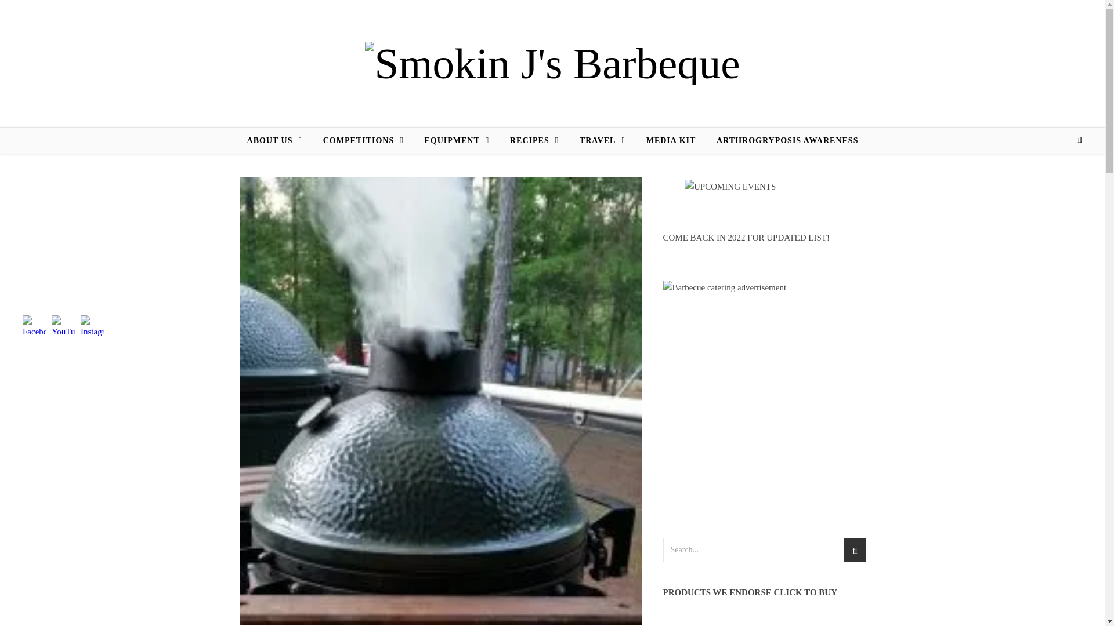 This screenshot has height=626, width=1114. I want to click on Smokin J's Barbeque, so click(552, 63).